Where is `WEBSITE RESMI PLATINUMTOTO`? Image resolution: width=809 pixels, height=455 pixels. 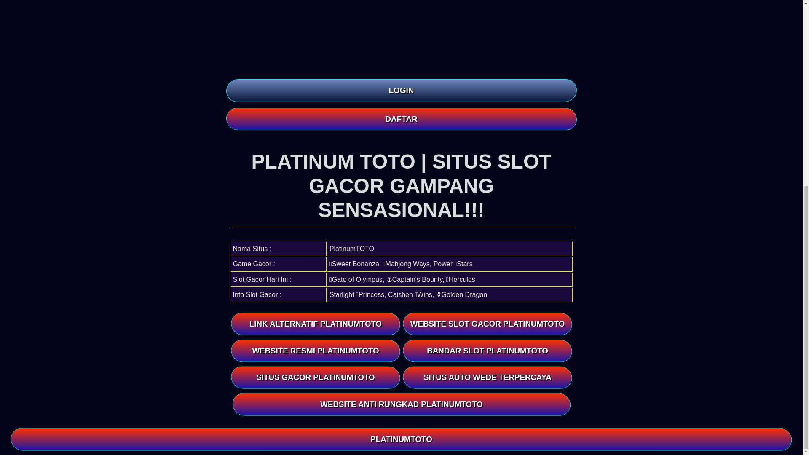 WEBSITE RESMI PLATINUMTOTO is located at coordinates (315, 351).